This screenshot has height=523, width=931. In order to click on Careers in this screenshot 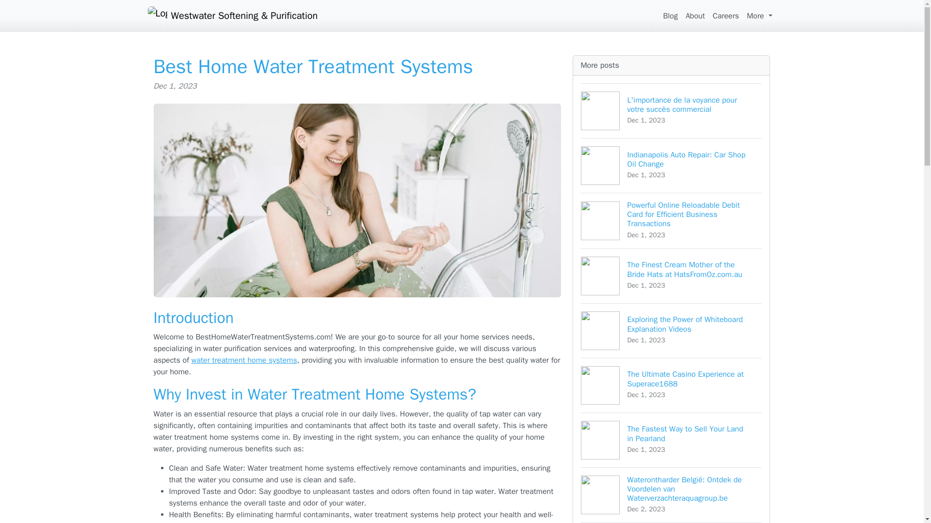, I will do `click(672, 166)`.